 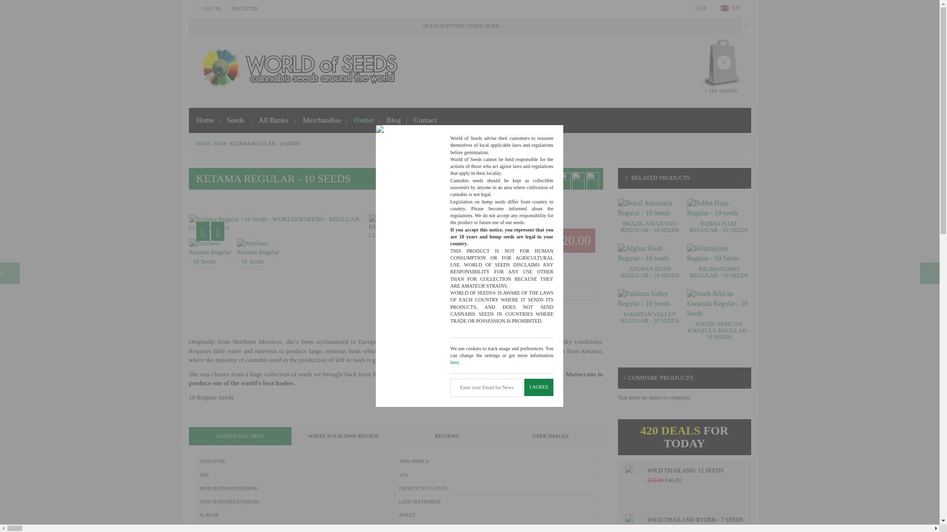 What do you see at coordinates (721, 91) in the screenshot?
I see `SEE ORDER` at bounding box center [721, 91].